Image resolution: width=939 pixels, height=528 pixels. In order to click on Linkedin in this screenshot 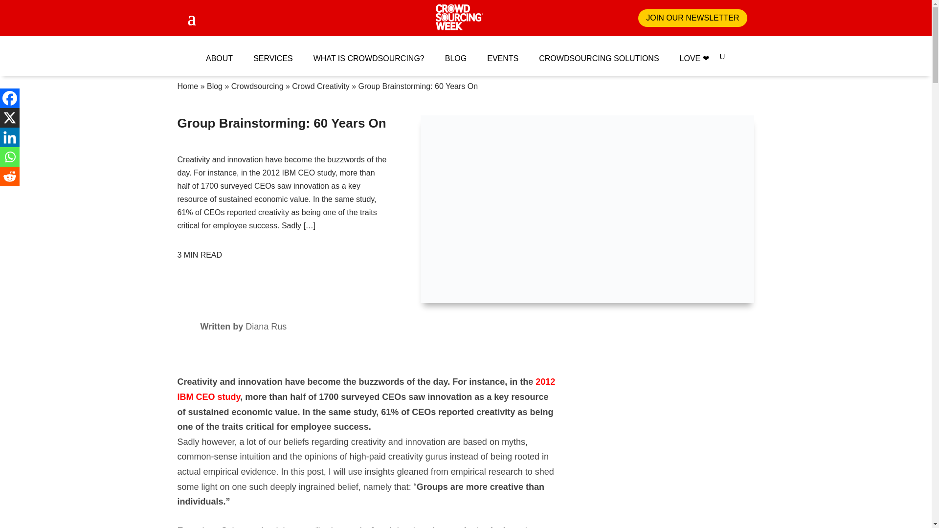, I will do `click(10, 137)`.